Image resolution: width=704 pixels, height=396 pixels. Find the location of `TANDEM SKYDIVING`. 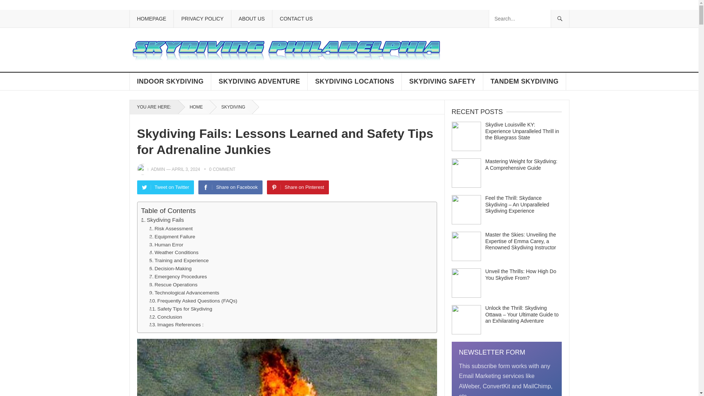

TANDEM SKYDIVING is located at coordinates (524, 81).